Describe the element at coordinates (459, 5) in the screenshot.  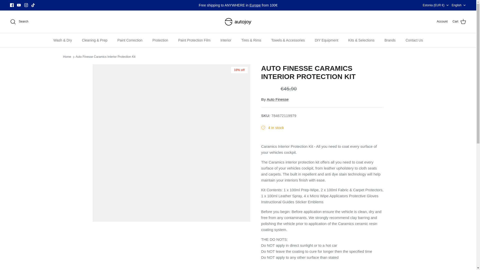
I see `Instagram` at that location.